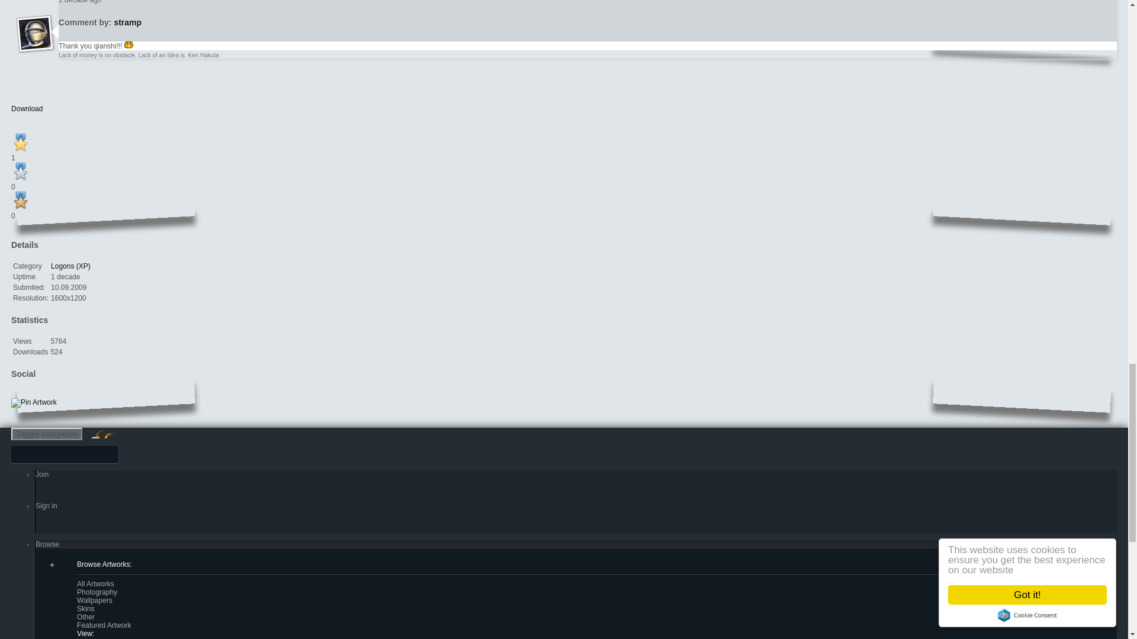 This screenshot has width=1137, height=639. I want to click on Other, so click(85, 617).